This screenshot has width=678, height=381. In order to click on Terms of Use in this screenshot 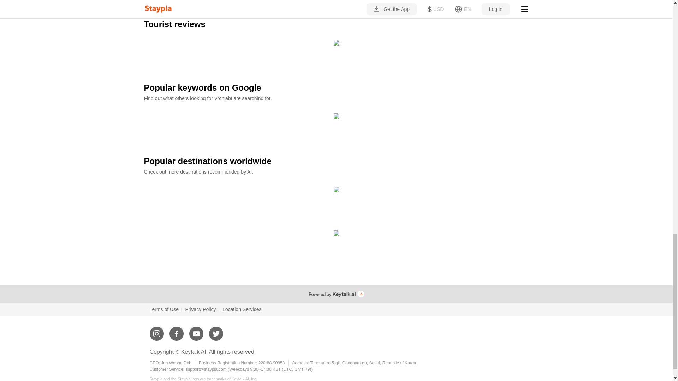, I will do `click(164, 309)`.